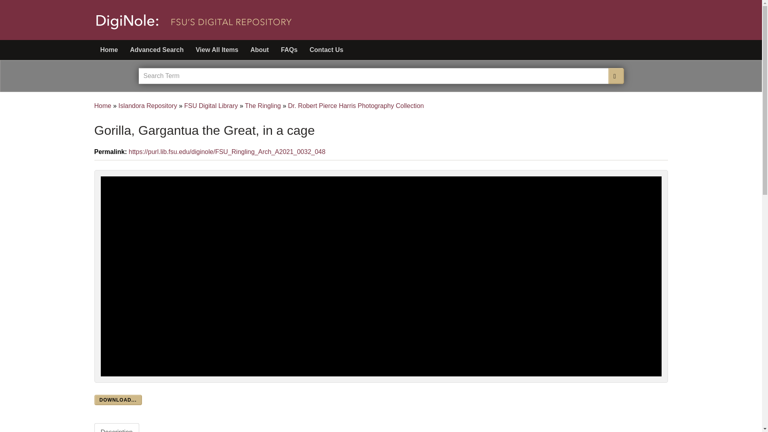  What do you see at coordinates (117, 428) in the screenshot?
I see `View description applying to this item` at bounding box center [117, 428].